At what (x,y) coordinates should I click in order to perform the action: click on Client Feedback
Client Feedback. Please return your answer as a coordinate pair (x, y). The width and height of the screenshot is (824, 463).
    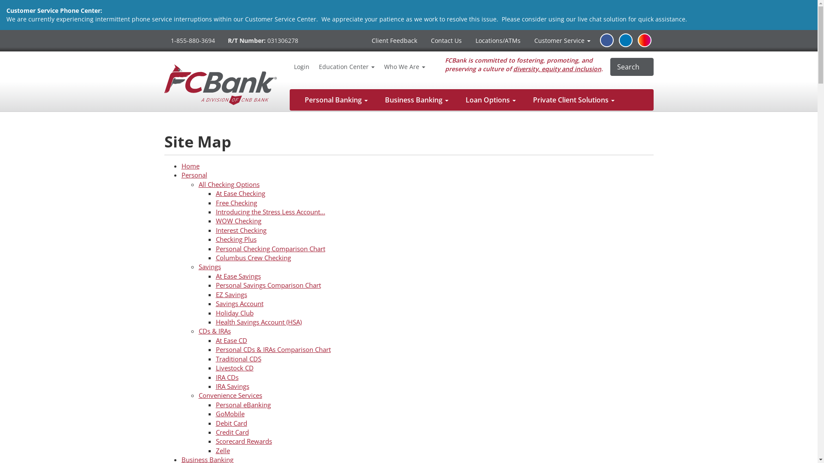
    Looking at the image, I should click on (394, 41).